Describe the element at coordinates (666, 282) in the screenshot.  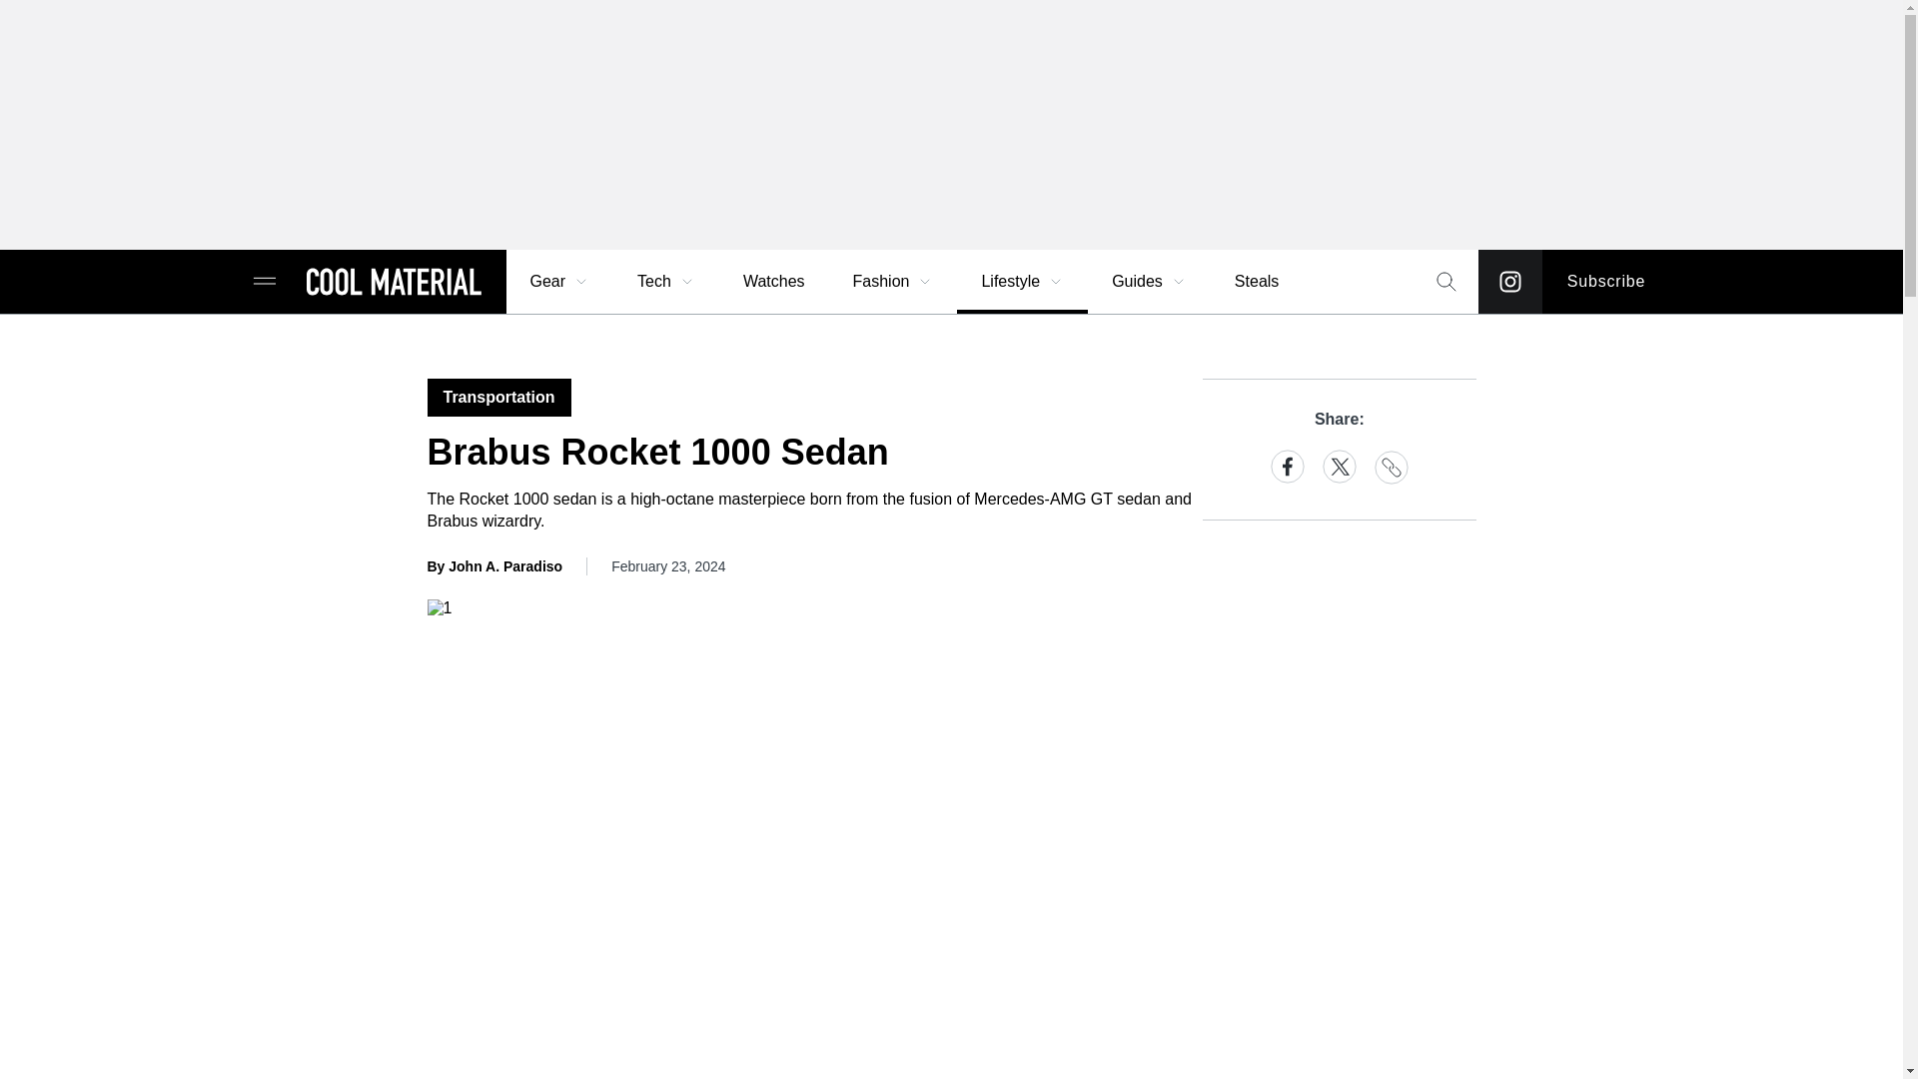
I see `Tech` at that location.